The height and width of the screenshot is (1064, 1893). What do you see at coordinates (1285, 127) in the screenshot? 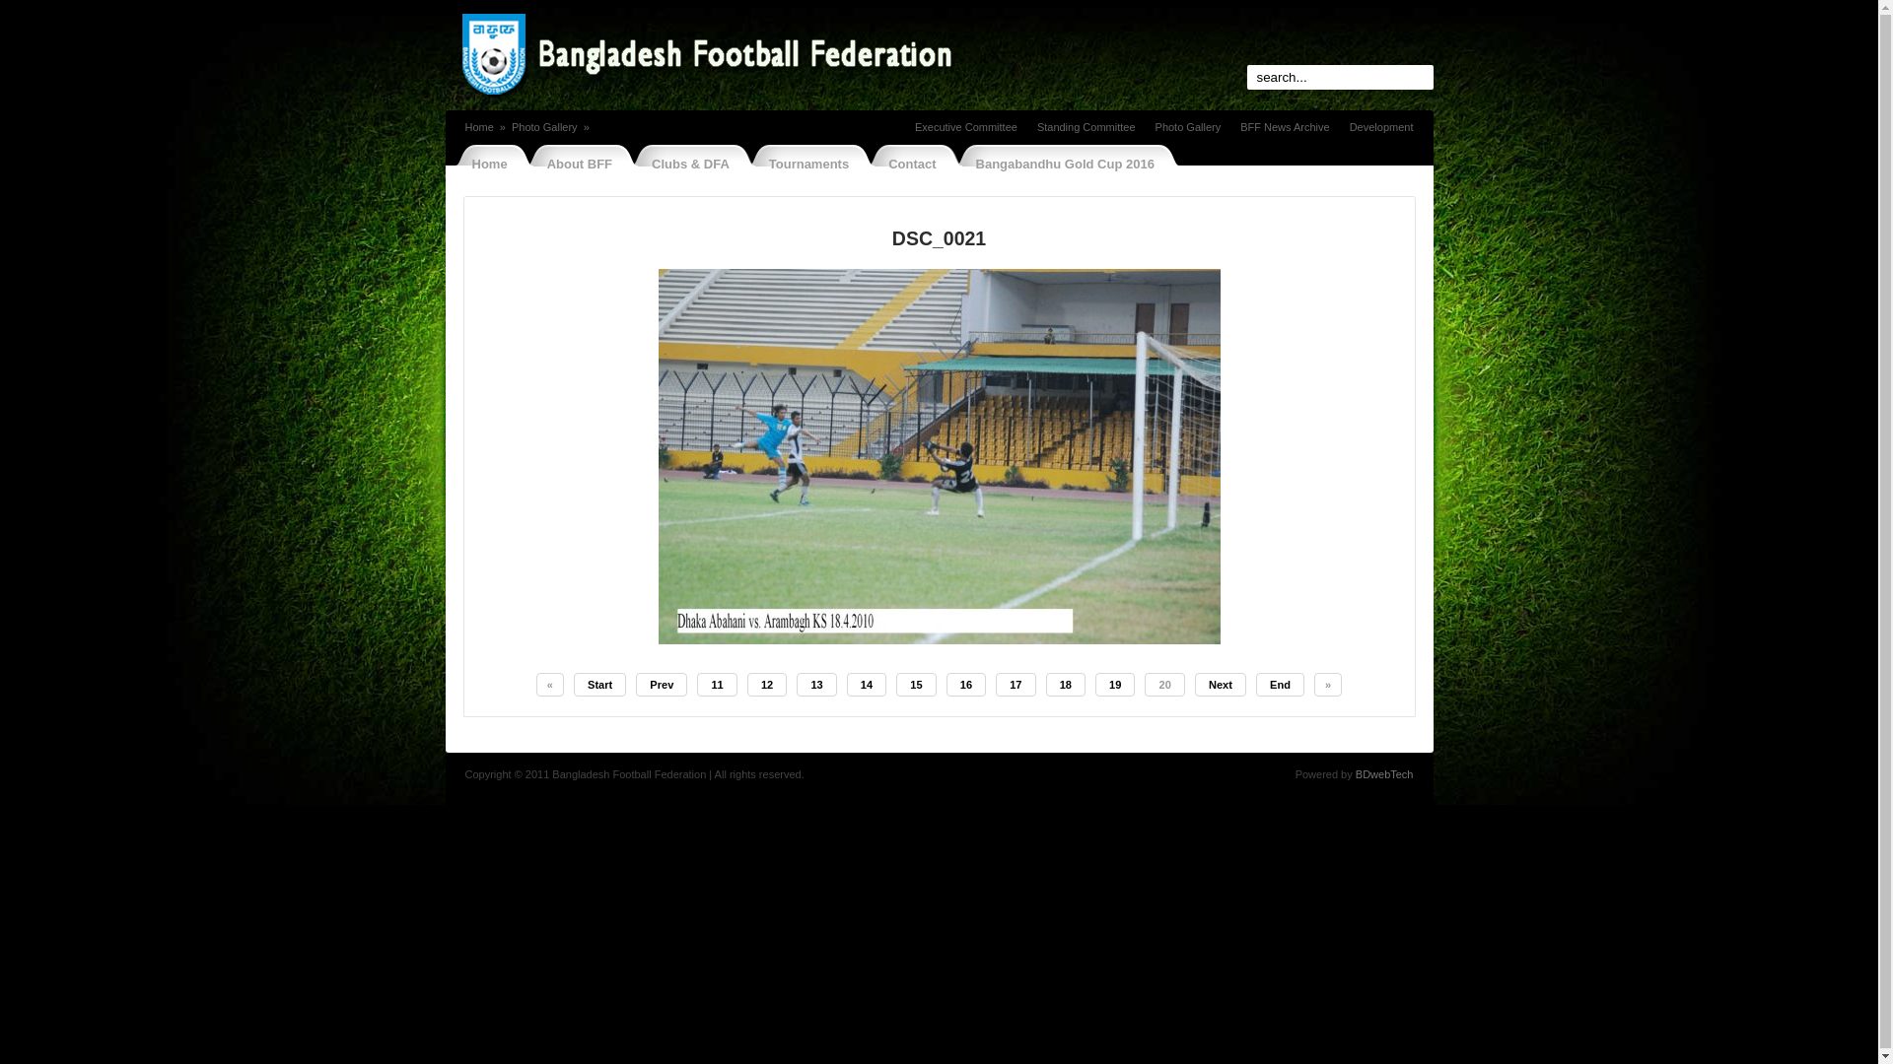
I see `BFF News Archive` at bounding box center [1285, 127].